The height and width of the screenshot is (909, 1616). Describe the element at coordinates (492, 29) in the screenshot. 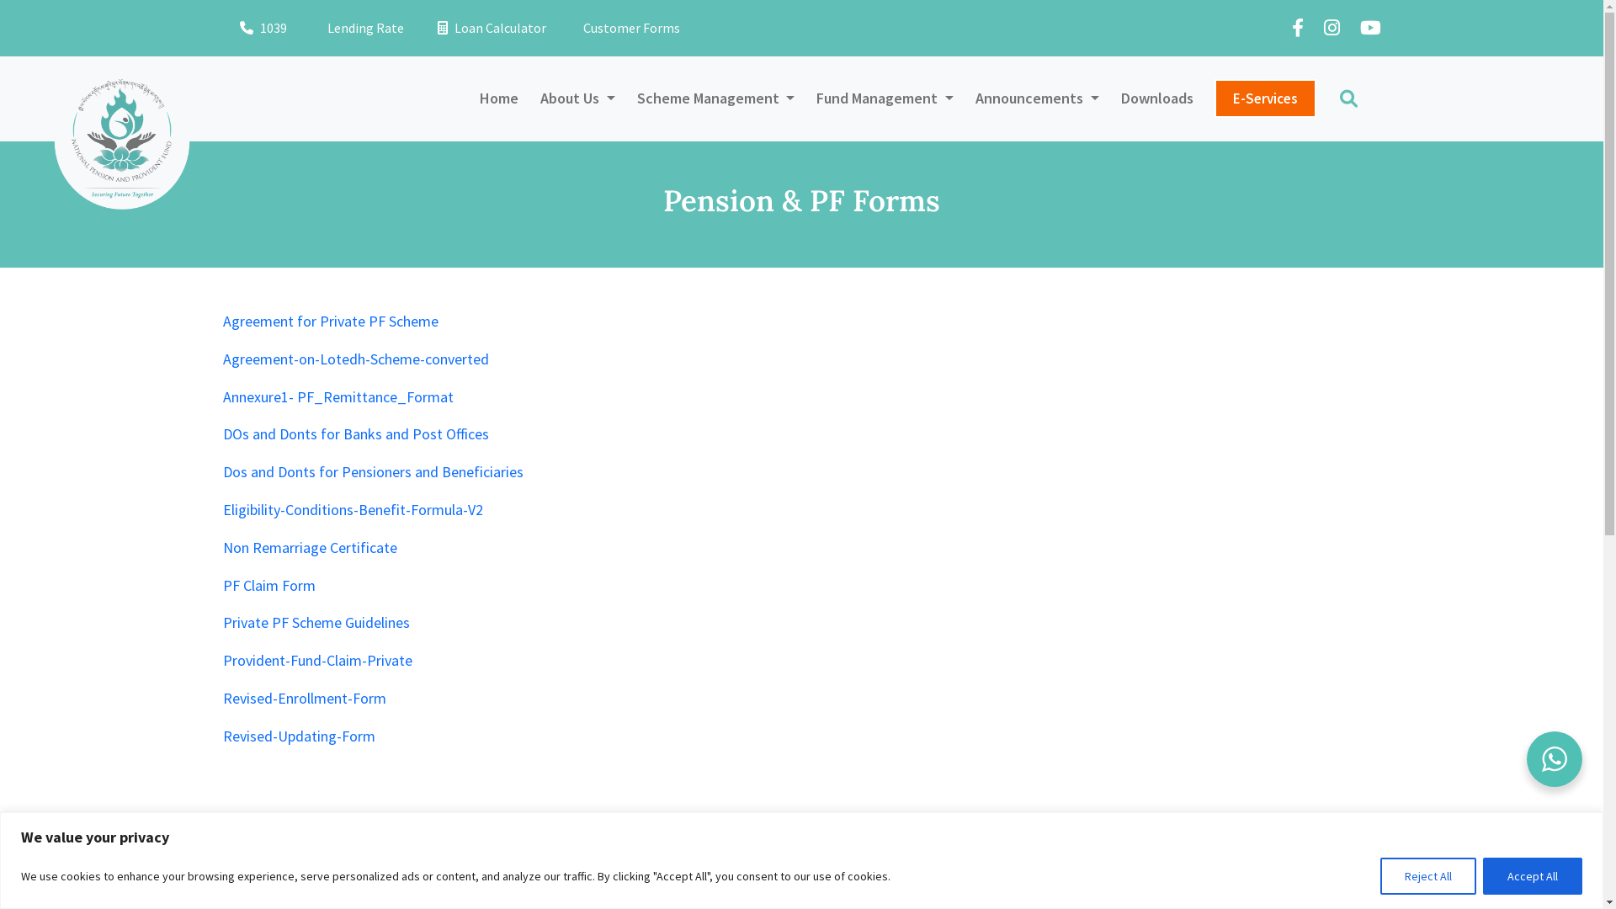

I see `Loan Calculator` at that location.